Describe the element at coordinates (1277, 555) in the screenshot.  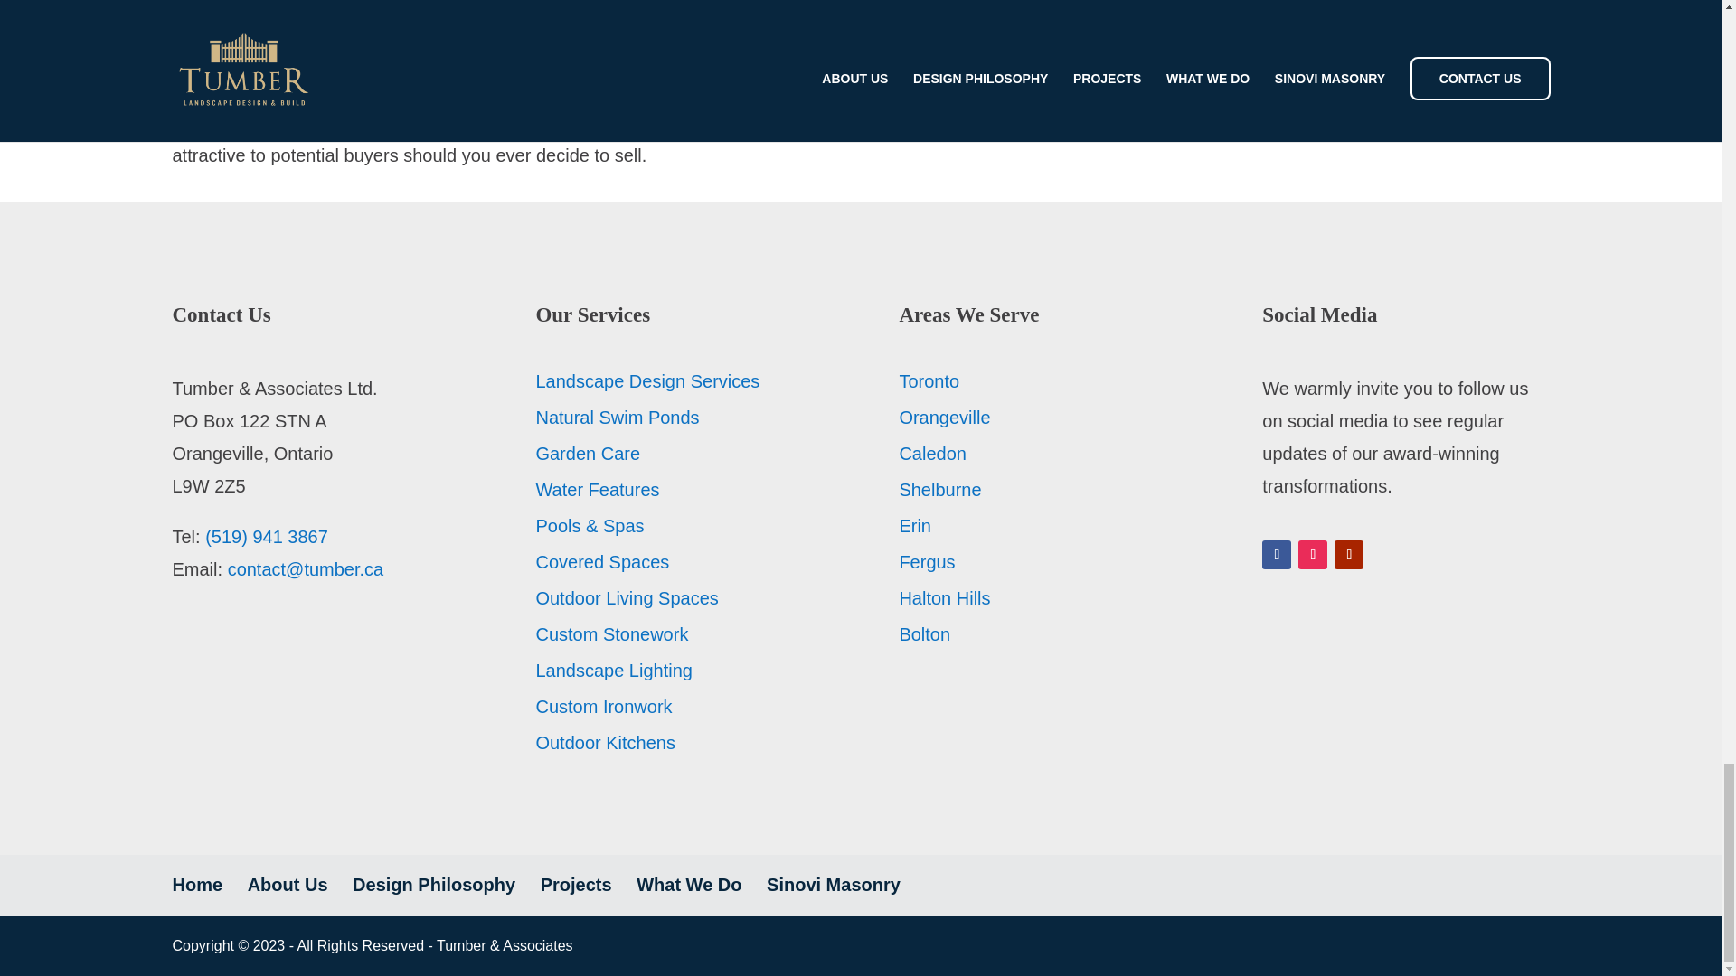
I see `Follow on Facebook` at that location.